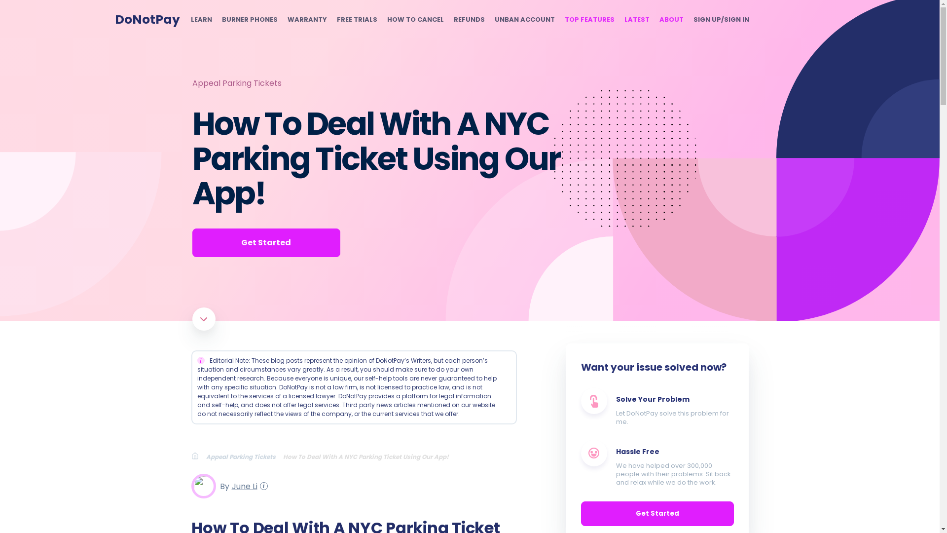 This screenshot has width=947, height=533. Describe the element at coordinates (469, 20) in the screenshot. I see `REFUNDS` at that location.